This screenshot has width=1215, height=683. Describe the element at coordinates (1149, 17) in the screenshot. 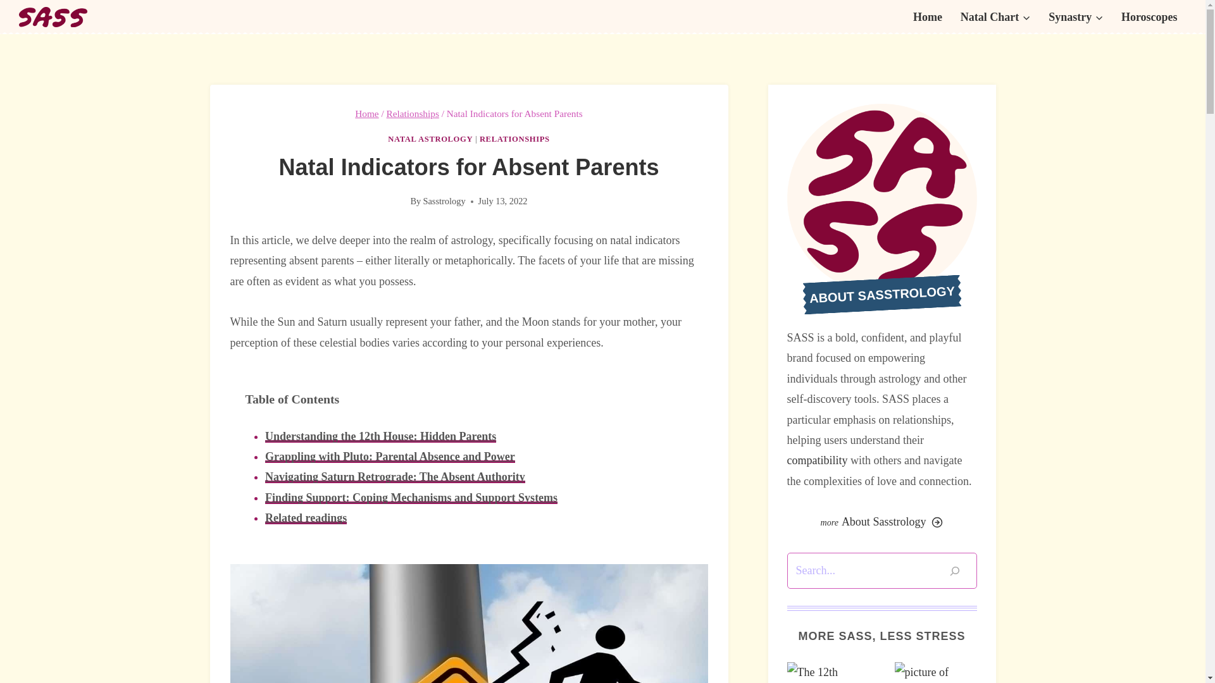

I see `Horoscopes` at that location.